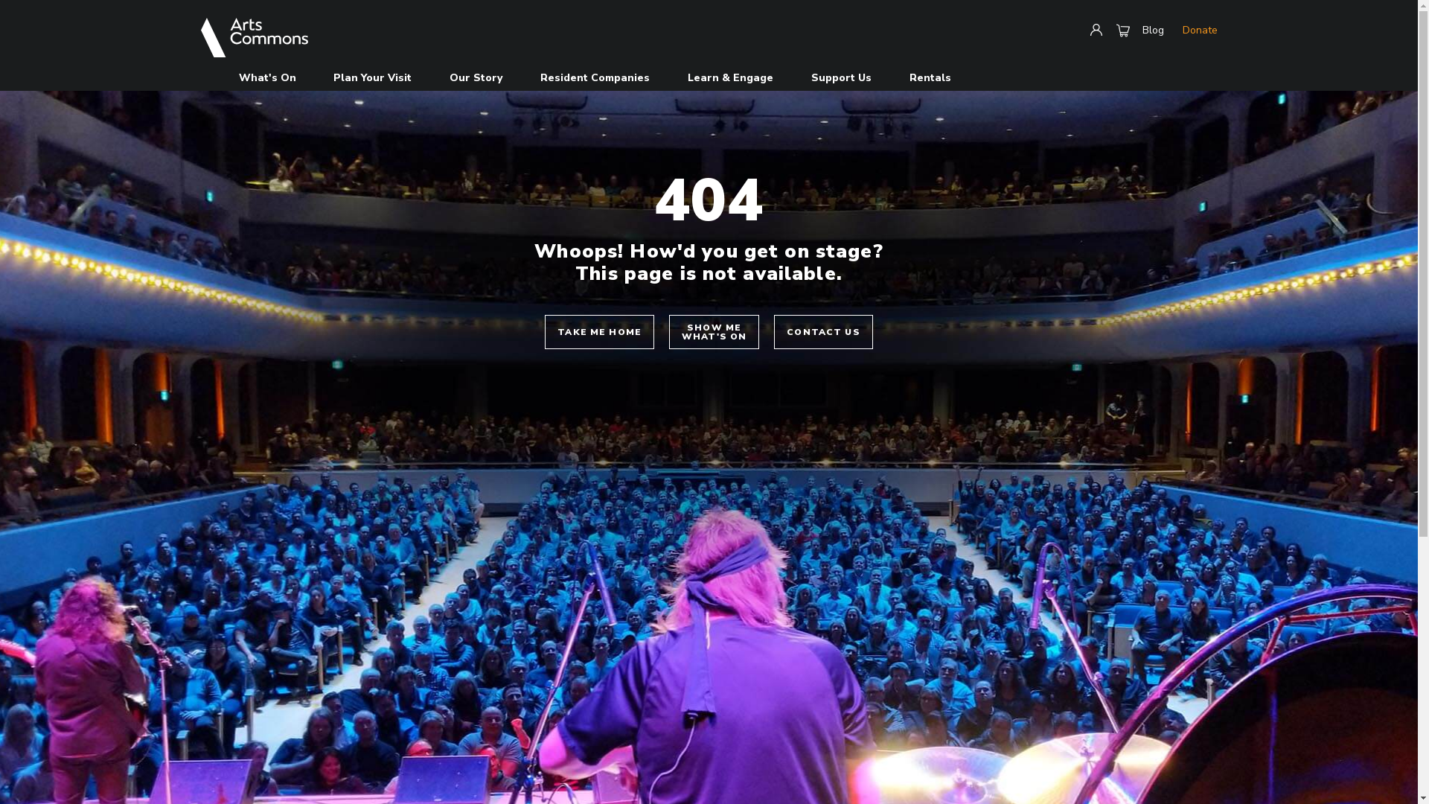 The width and height of the screenshot is (1429, 804). Describe the element at coordinates (595, 77) in the screenshot. I see `Resident Companies` at that location.